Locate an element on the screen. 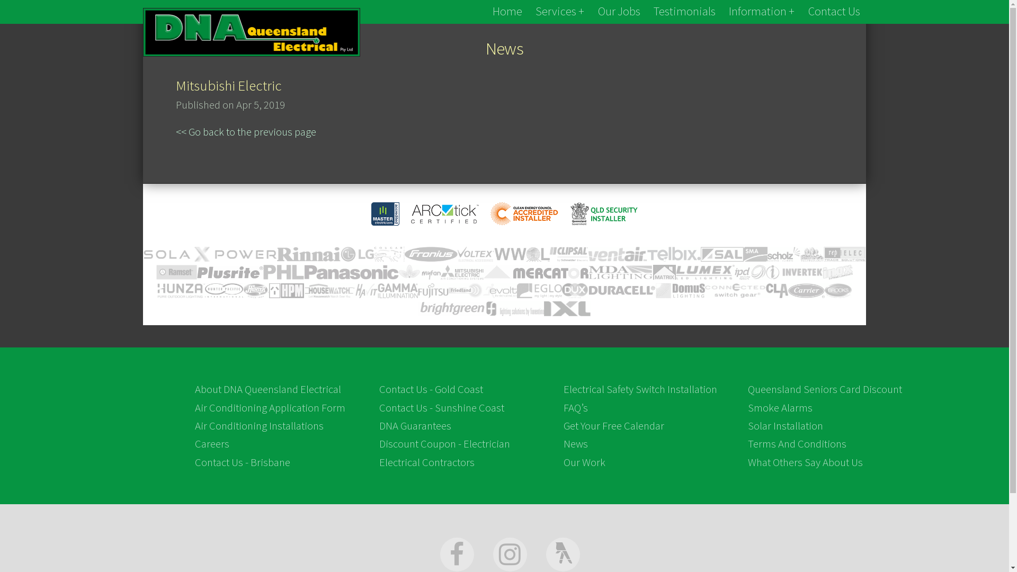  Bright Green is located at coordinates (452, 309).